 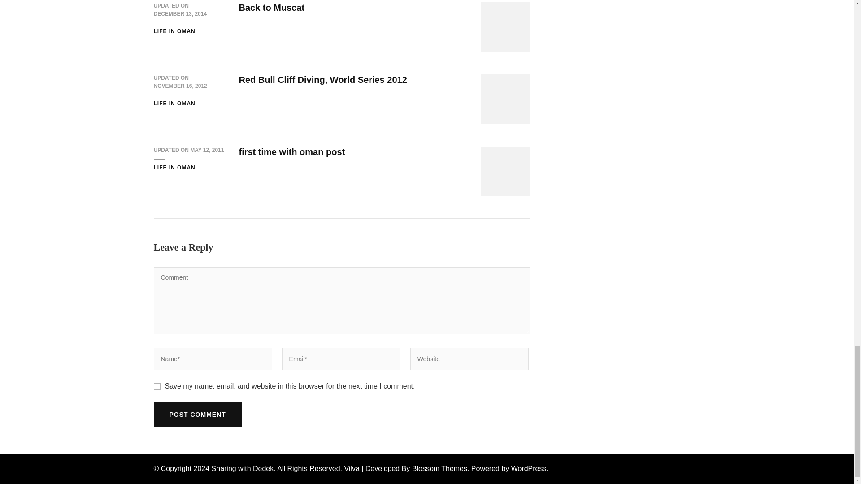 What do you see at coordinates (179, 14) in the screenshot?
I see `DECEMBER 13, 2014` at bounding box center [179, 14].